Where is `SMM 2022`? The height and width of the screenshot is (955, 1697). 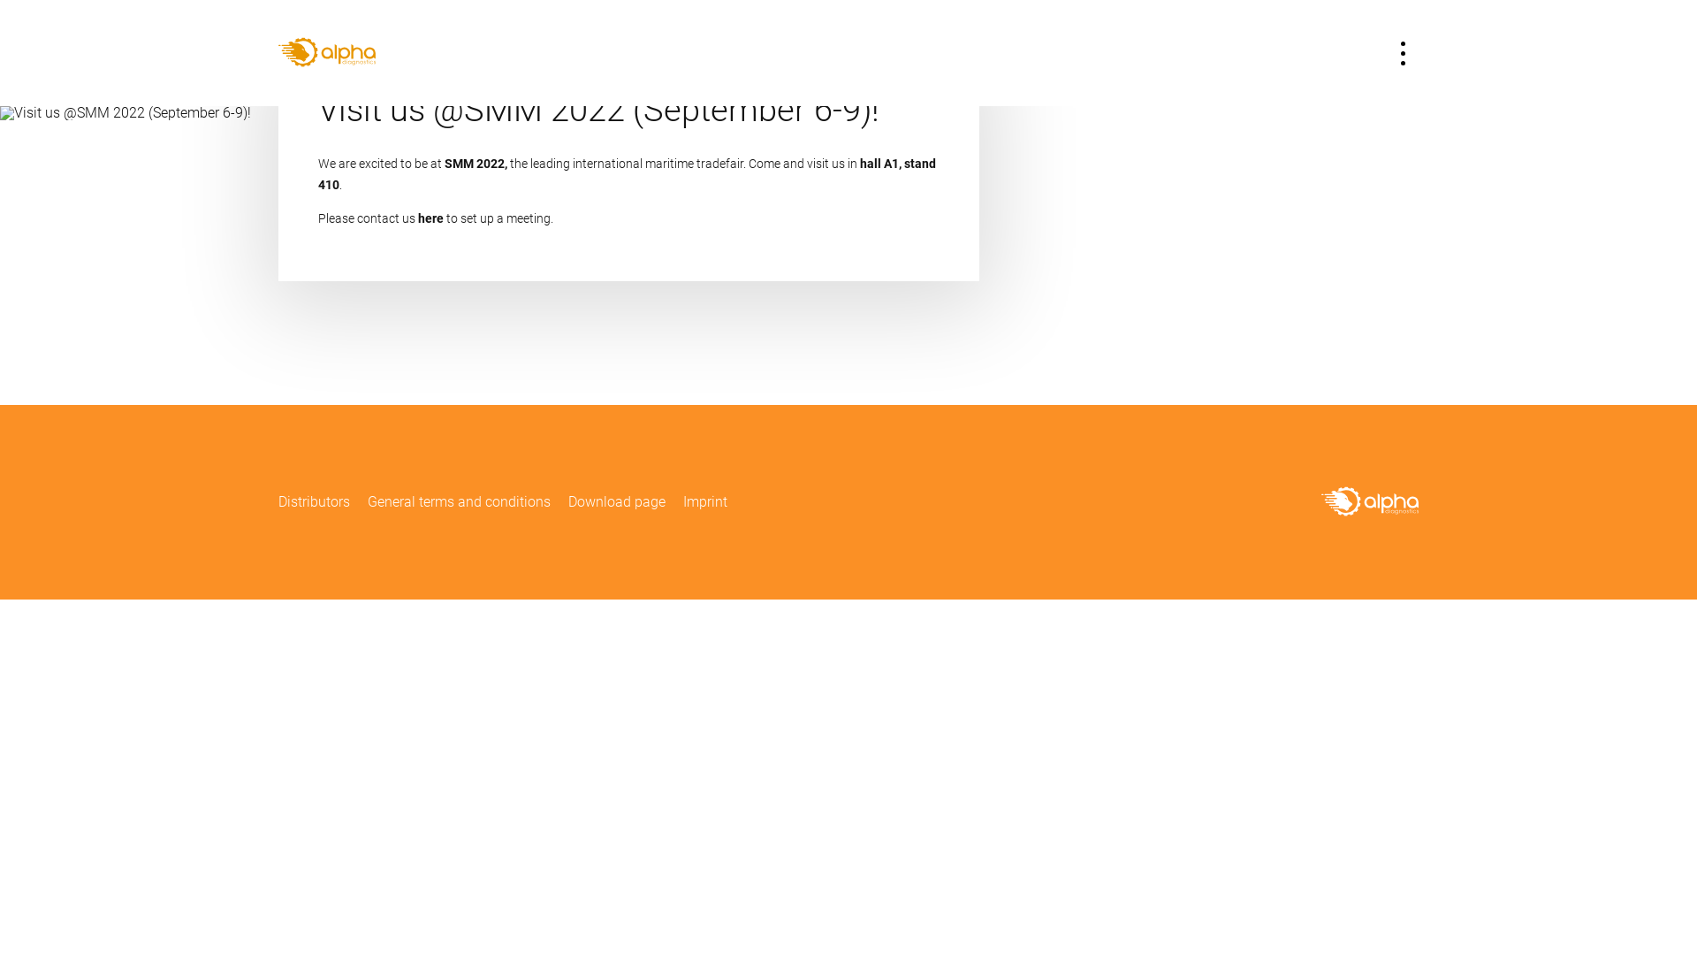
SMM 2022 is located at coordinates (475, 164).